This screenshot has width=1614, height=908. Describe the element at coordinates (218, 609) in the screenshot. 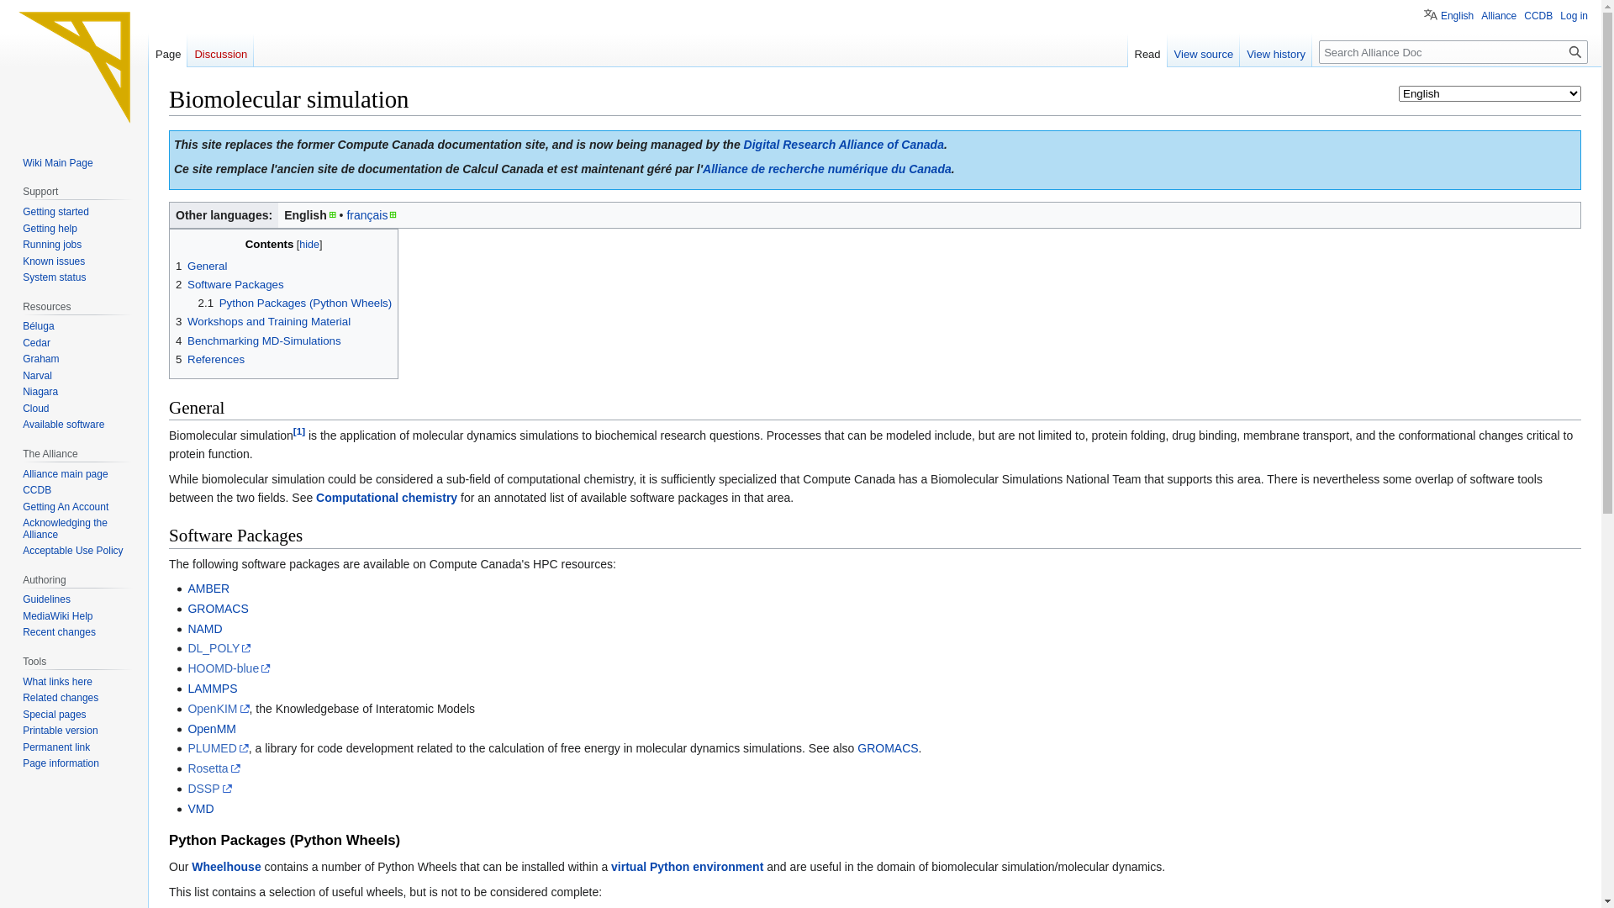

I see `GROMACS` at that location.